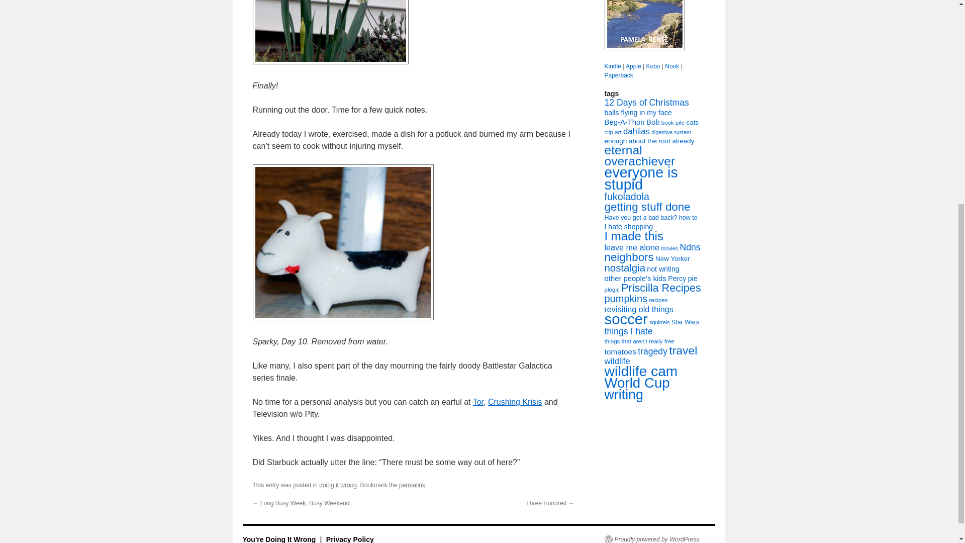 The height and width of the screenshot is (543, 965). I want to click on doing it wrong, so click(338, 485).